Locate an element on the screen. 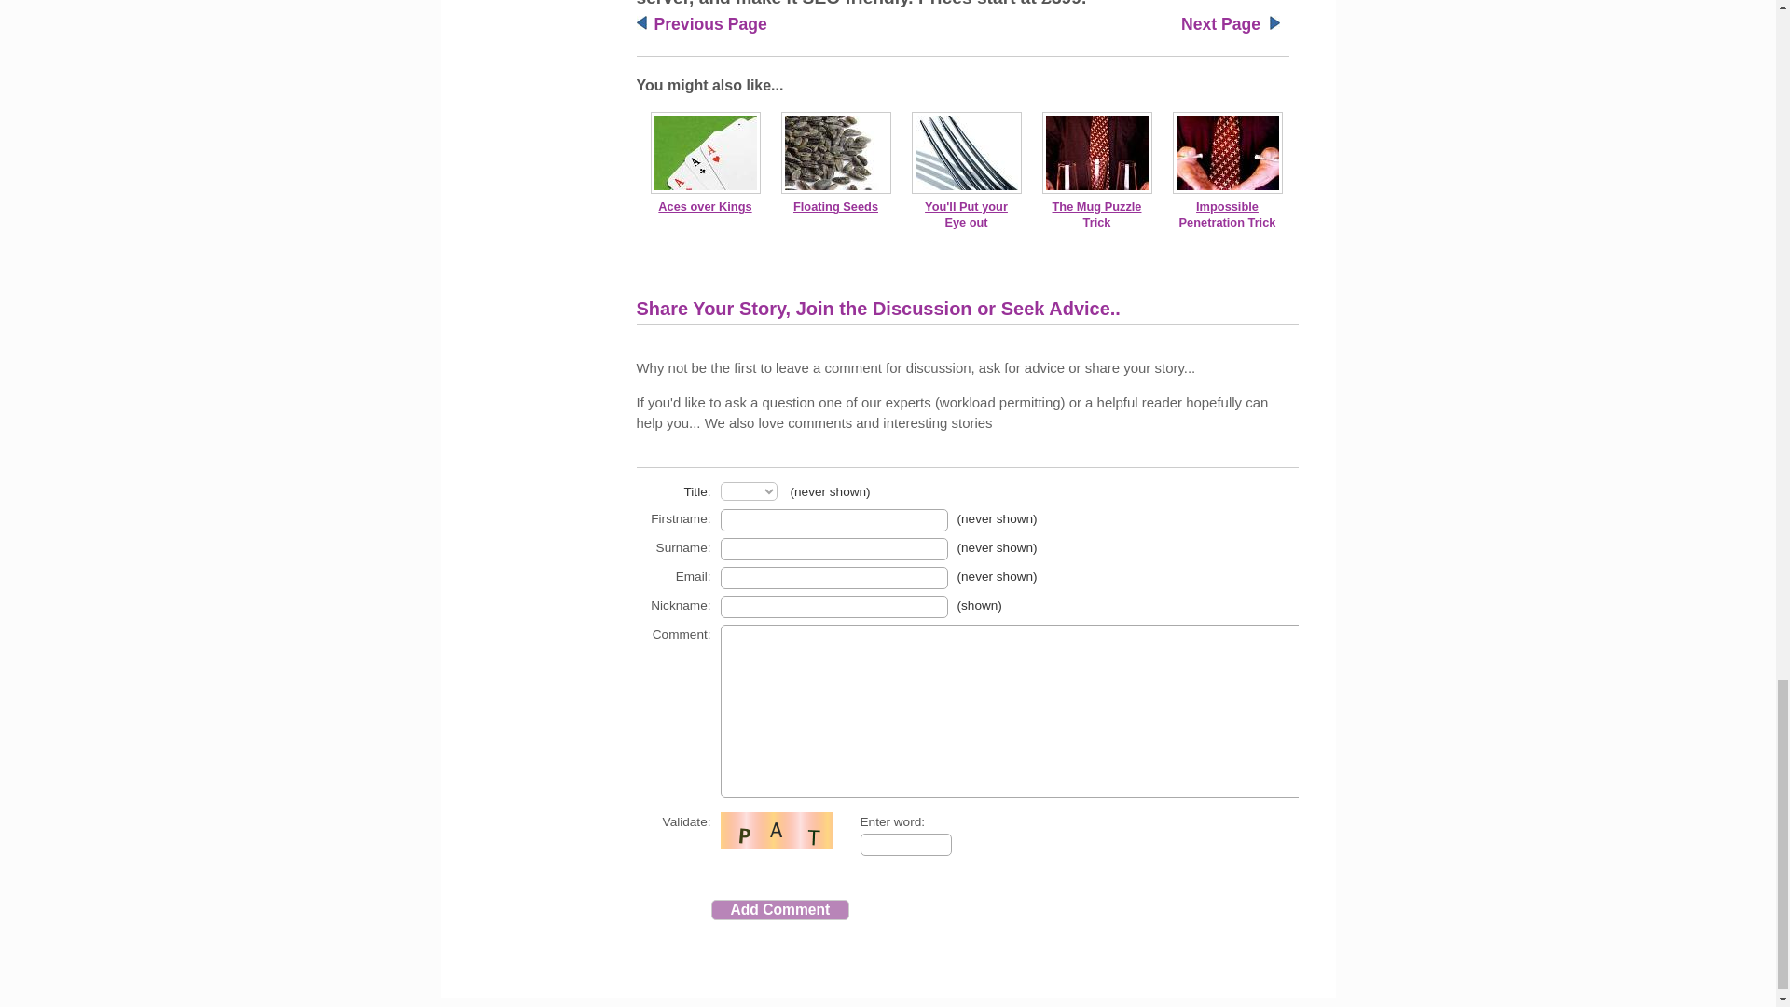 This screenshot has width=1790, height=1007. Next Page is located at coordinates (1220, 24).